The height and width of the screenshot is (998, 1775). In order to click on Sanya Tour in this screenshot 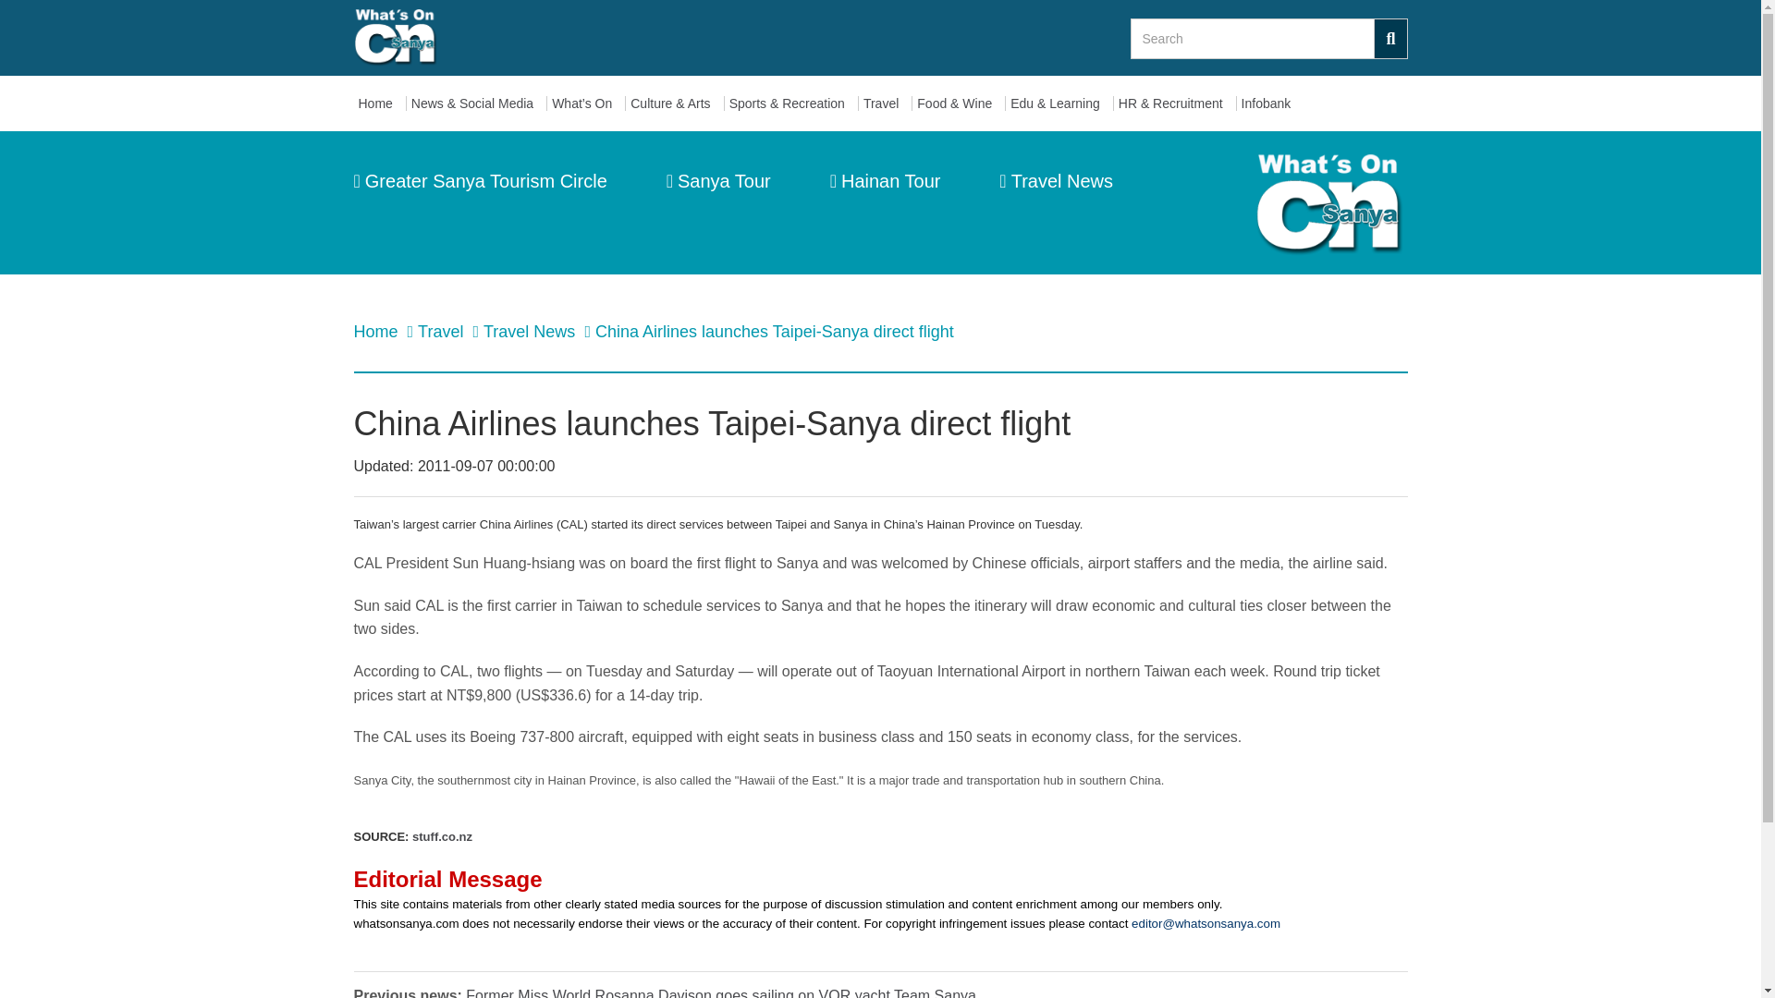, I will do `click(718, 181)`.